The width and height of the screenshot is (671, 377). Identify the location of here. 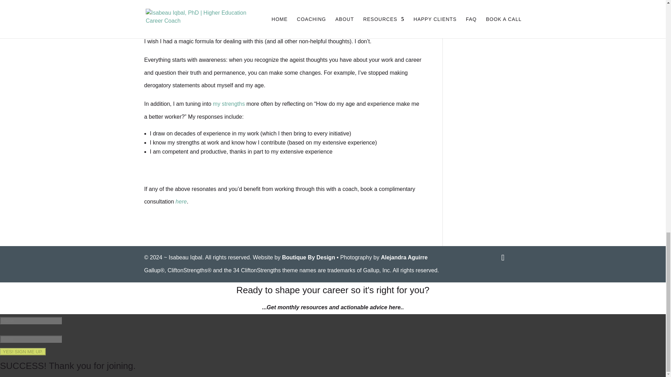
(181, 202).